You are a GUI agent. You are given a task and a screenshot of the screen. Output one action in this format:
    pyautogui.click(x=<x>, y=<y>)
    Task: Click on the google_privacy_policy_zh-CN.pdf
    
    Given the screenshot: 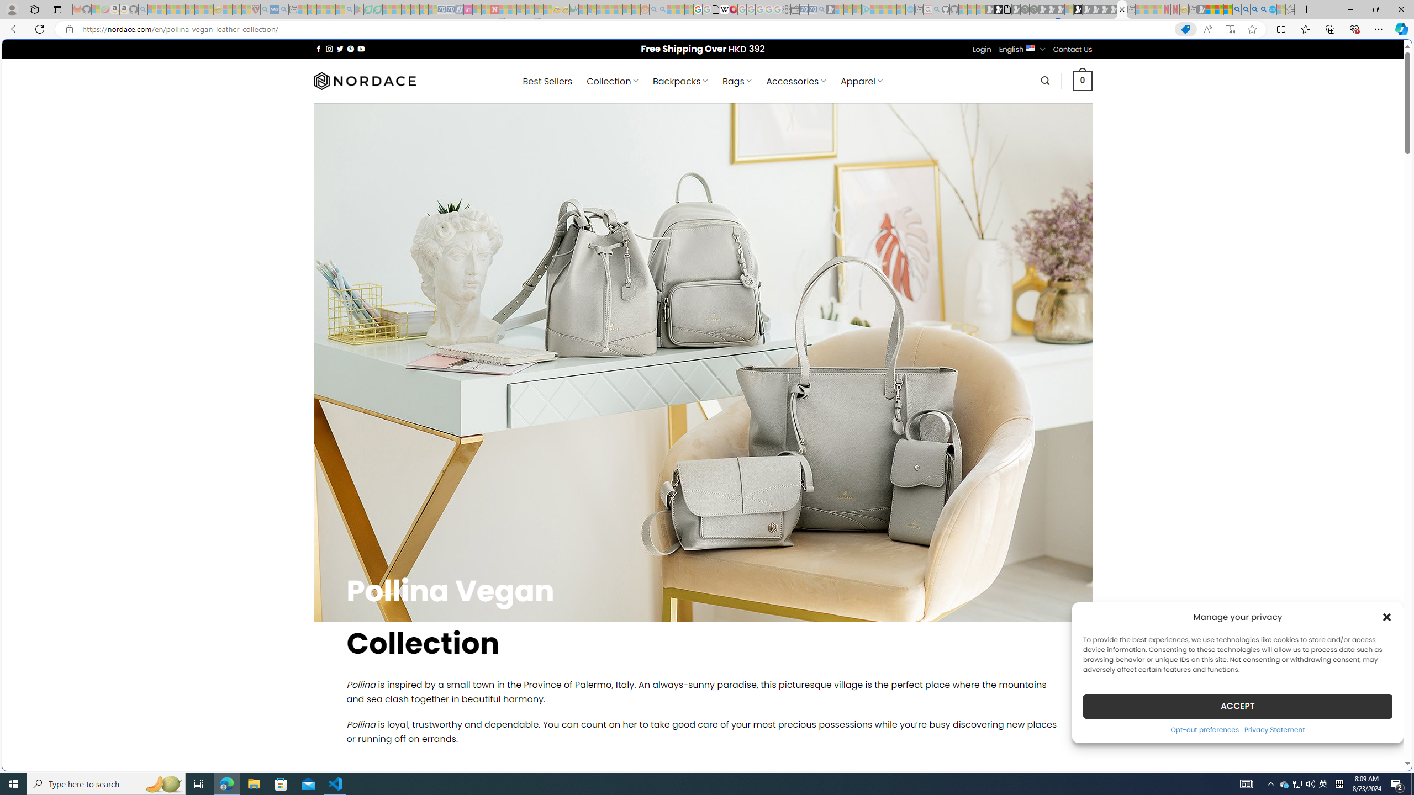 What is the action you would take?
    pyautogui.click(x=715, y=9)
    